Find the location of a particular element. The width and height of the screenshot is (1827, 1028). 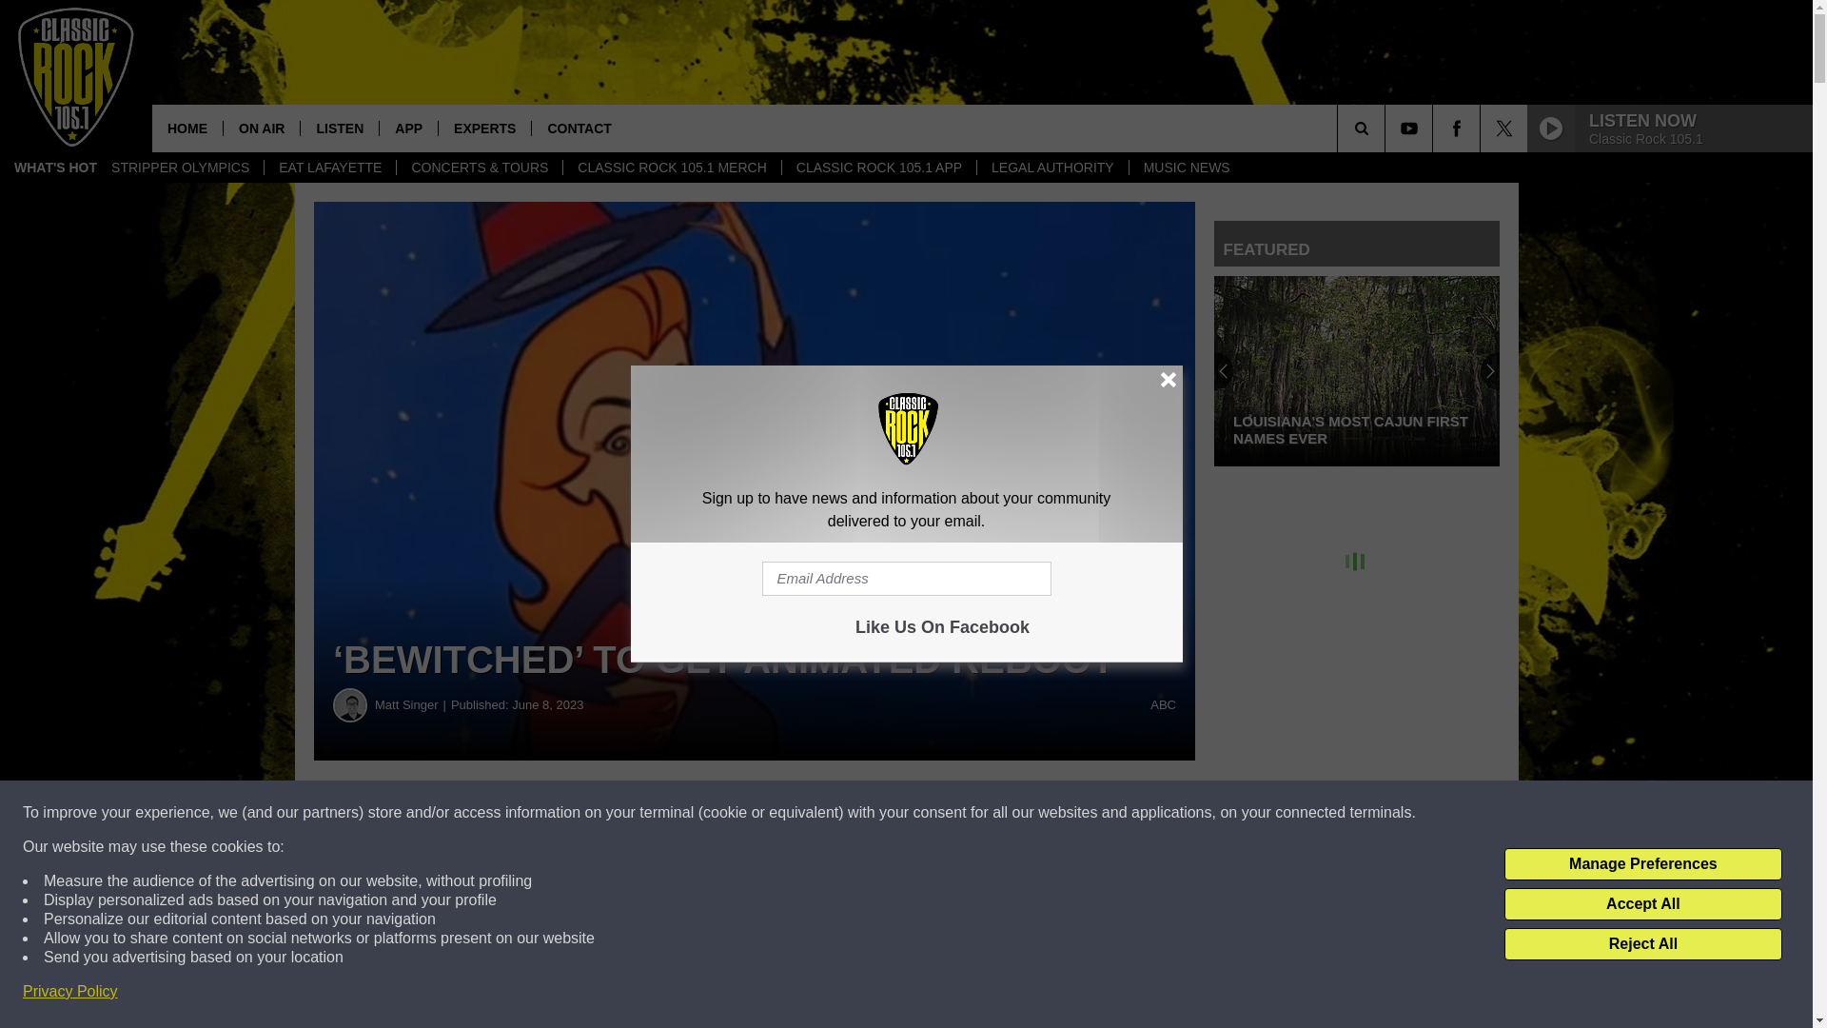

LISTEN is located at coordinates (339, 128).